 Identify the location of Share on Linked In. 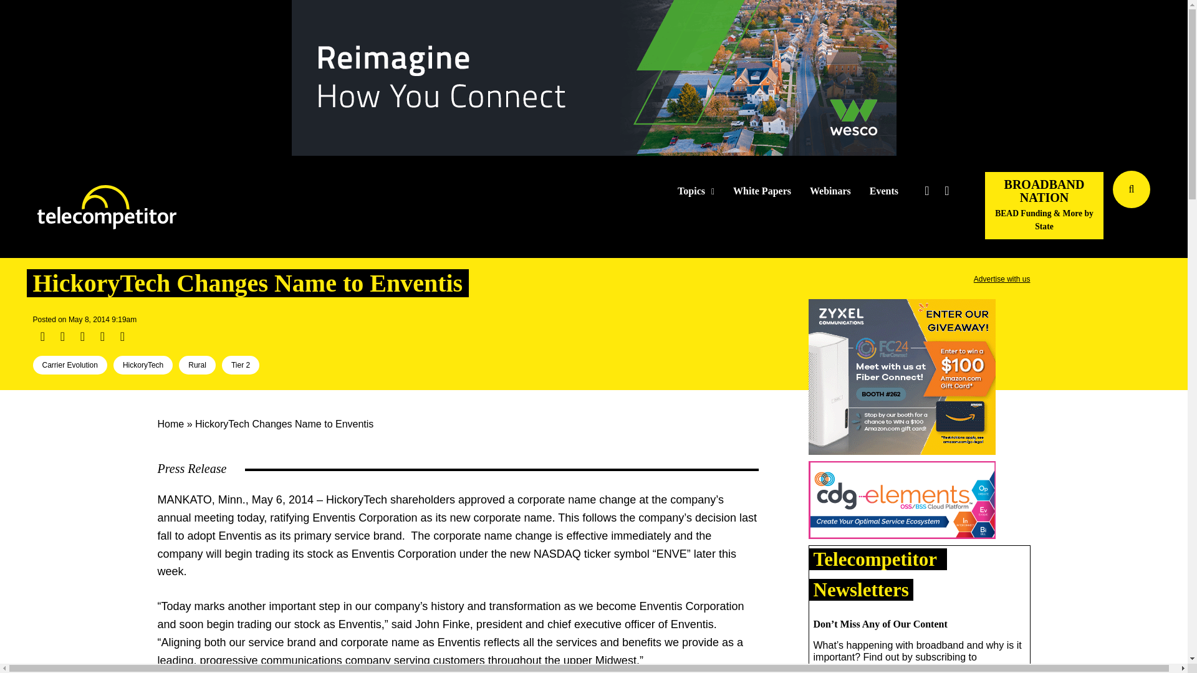
(82, 336).